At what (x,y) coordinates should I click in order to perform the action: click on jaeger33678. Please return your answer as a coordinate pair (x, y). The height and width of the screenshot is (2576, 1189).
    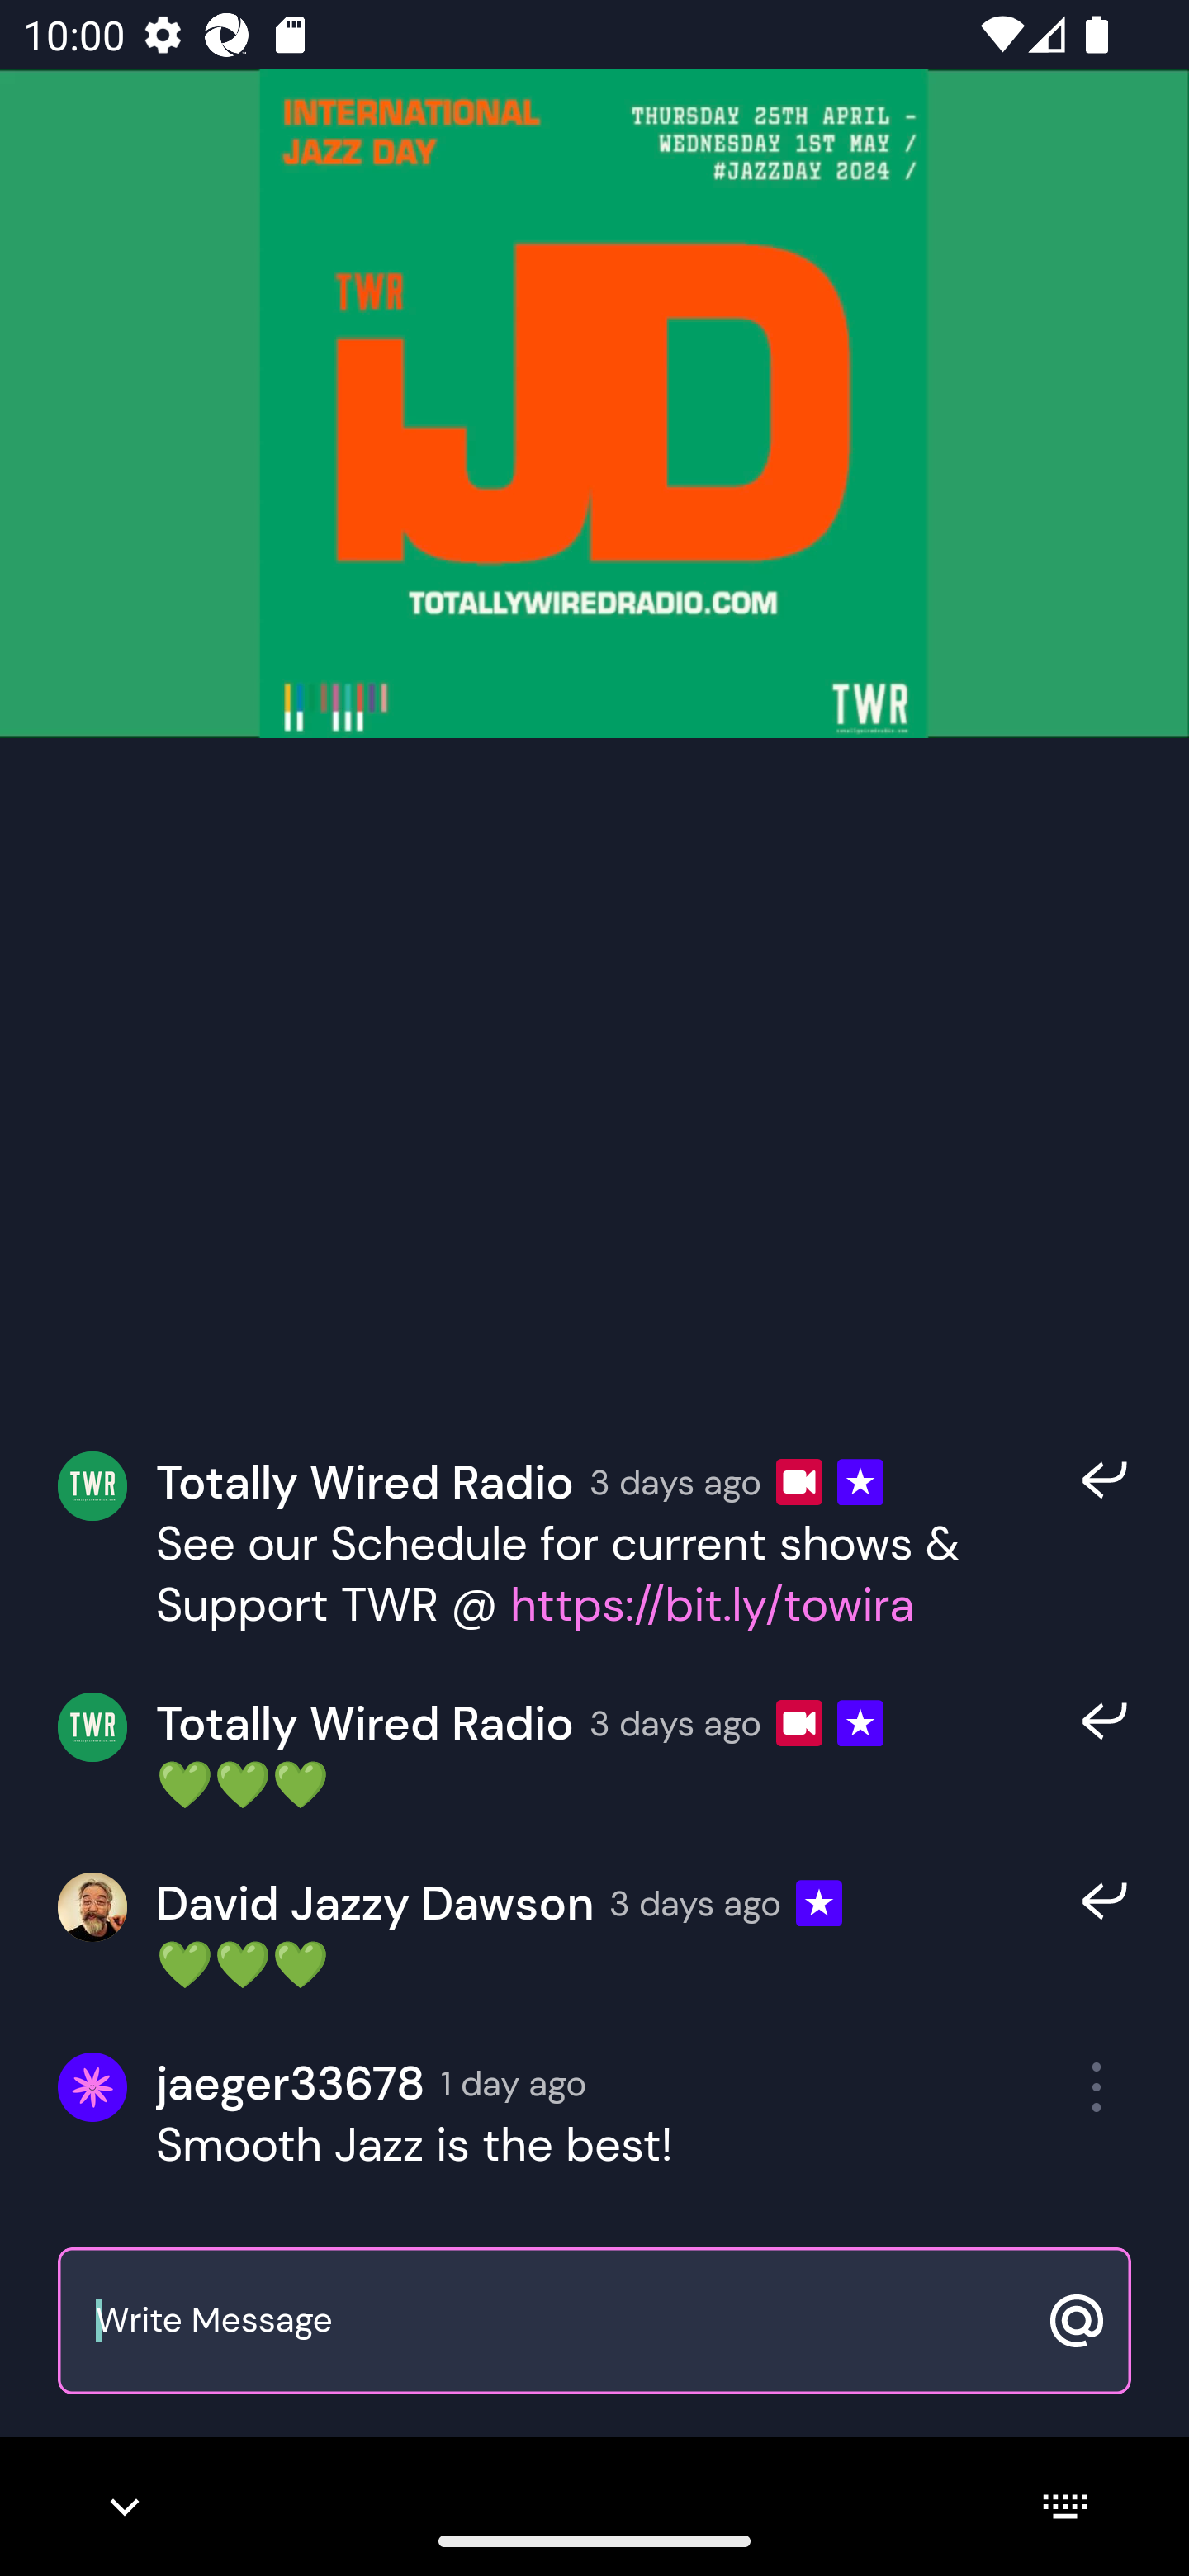
    Looking at the image, I should click on (291, 2084).